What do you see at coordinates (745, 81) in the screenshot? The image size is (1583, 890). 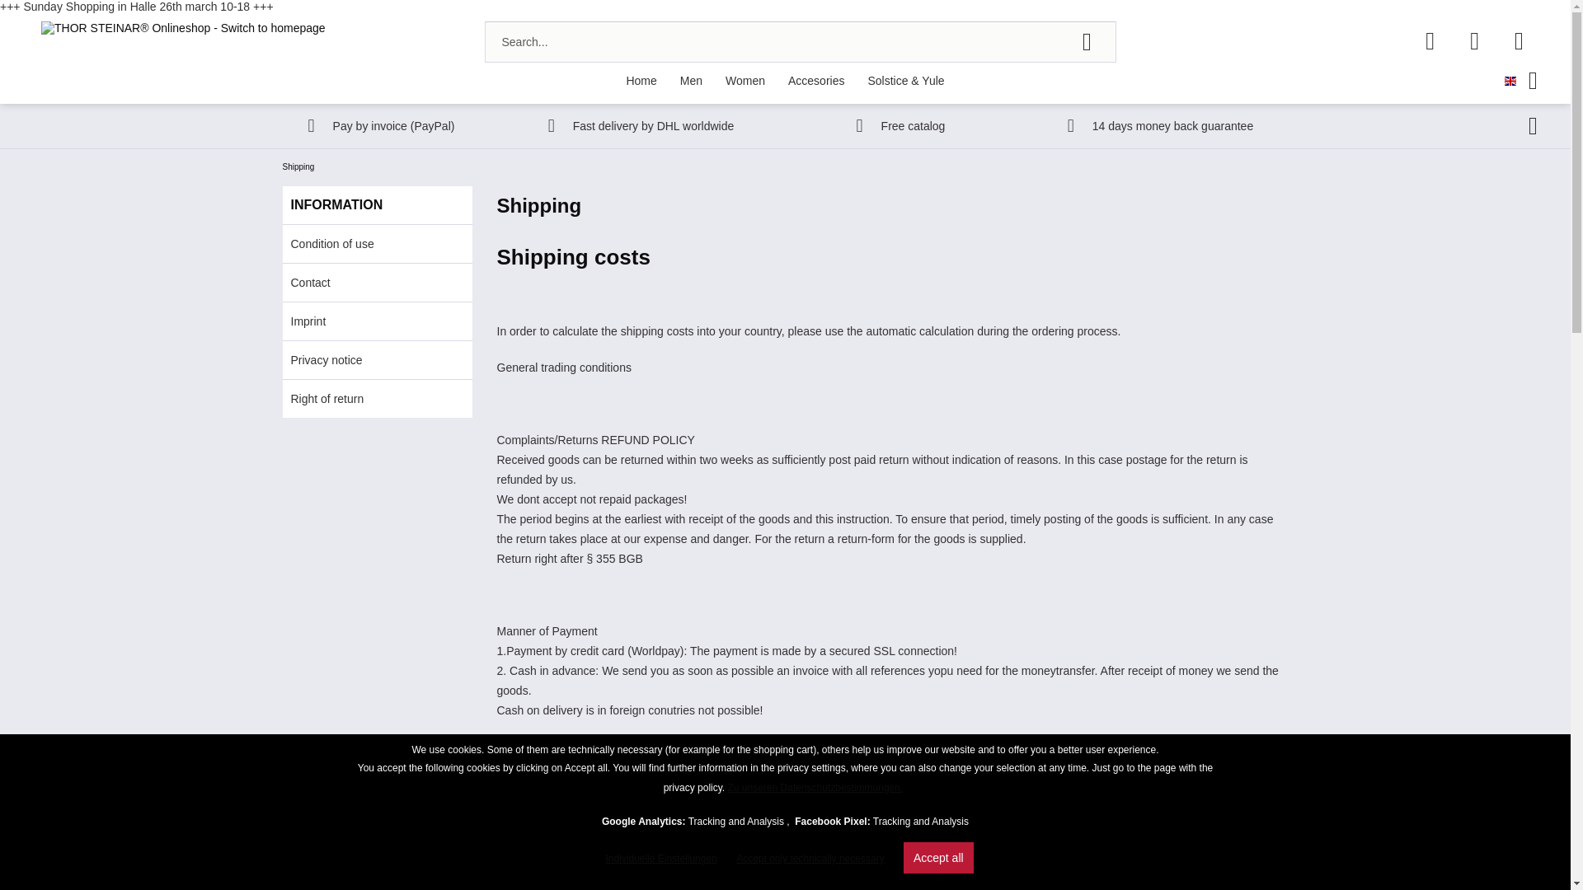 I see `Women` at bounding box center [745, 81].